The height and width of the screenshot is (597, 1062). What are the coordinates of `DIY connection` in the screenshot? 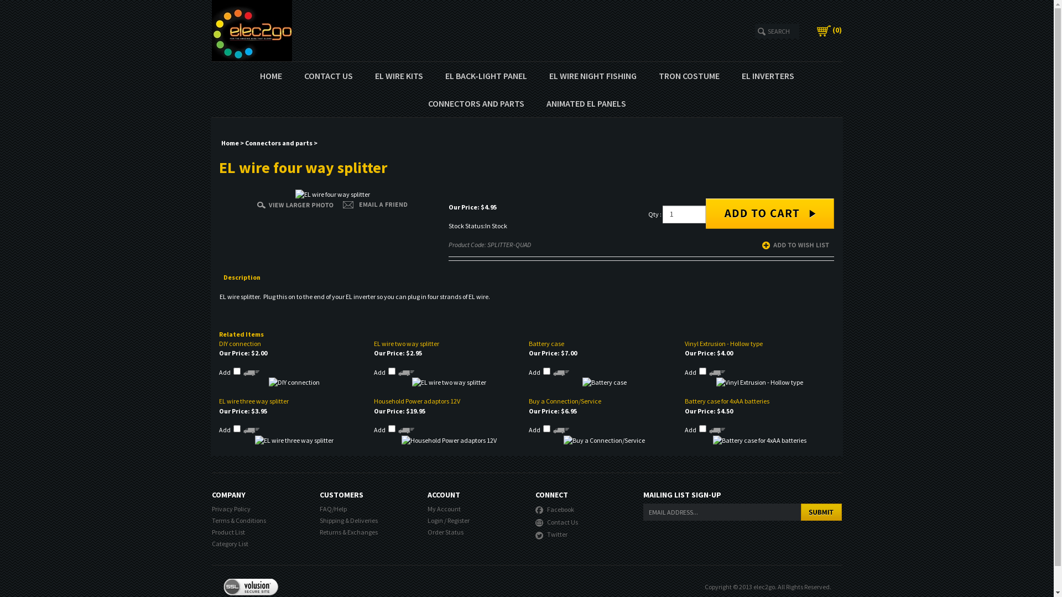 It's located at (294, 381).